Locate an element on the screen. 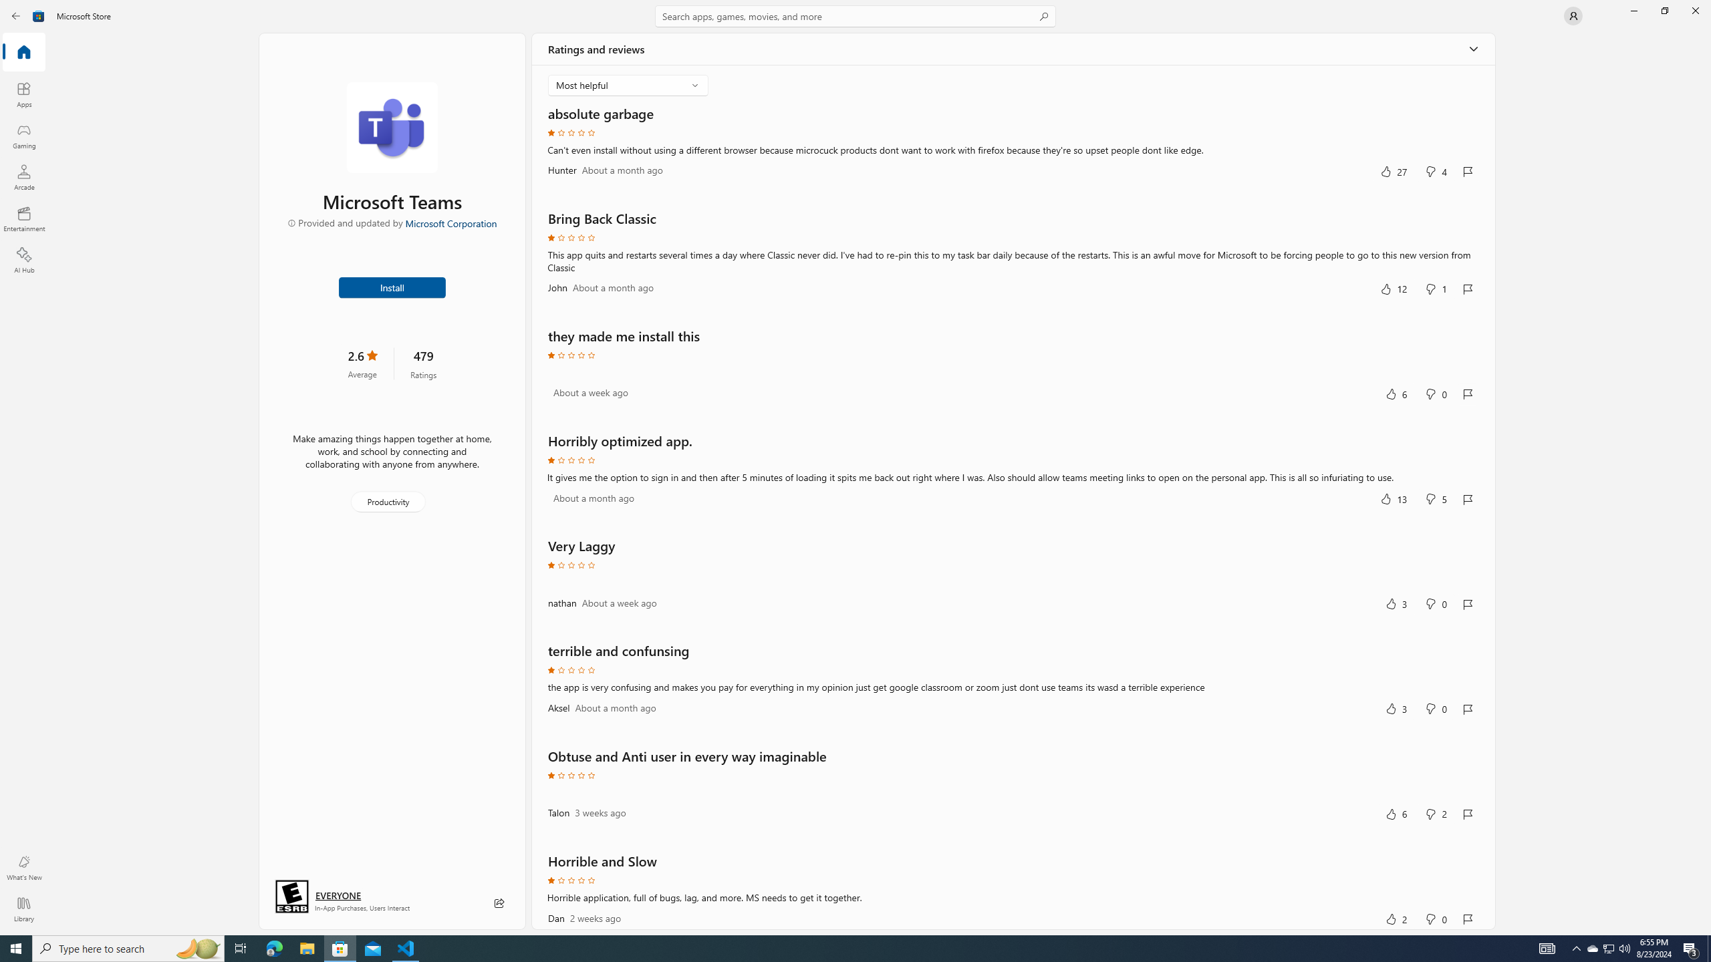  Restore Microsoft Store is located at coordinates (1664, 11).